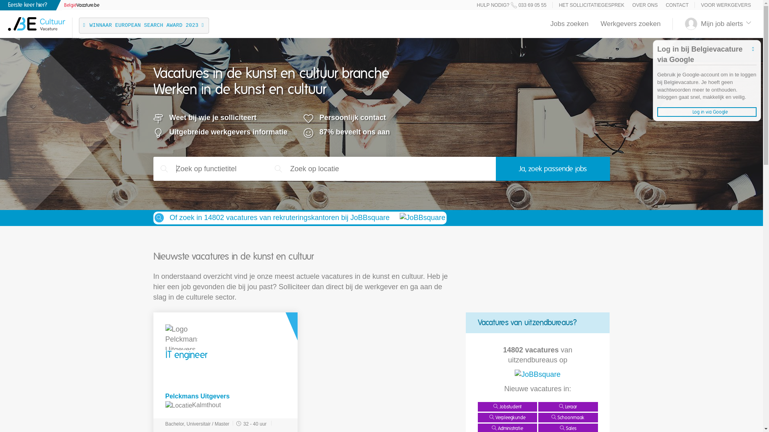 The height and width of the screenshot is (432, 769). Describe the element at coordinates (512, 5) in the screenshot. I see `HULP NODIG? 033 69 05 55` at that location.